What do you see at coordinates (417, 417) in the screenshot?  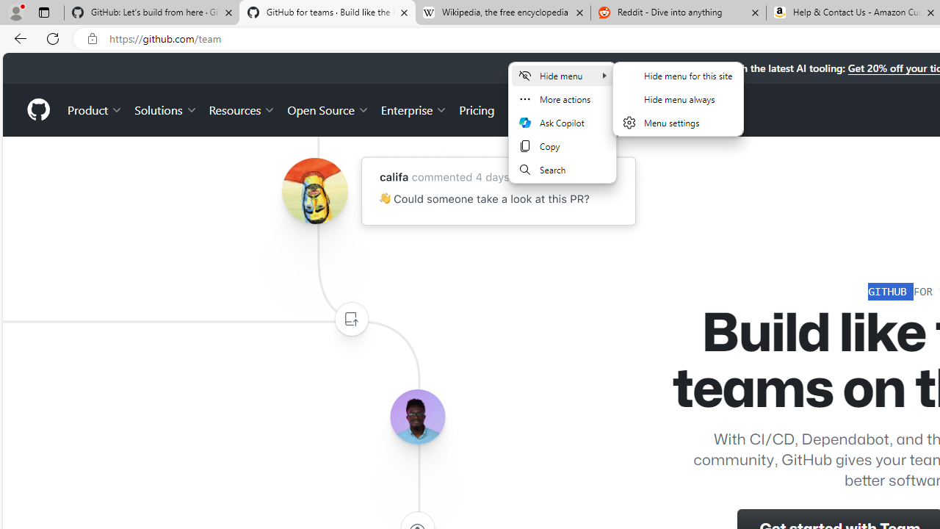 I see `Avatar of the user lerebear` at bounding box center [417, 417].